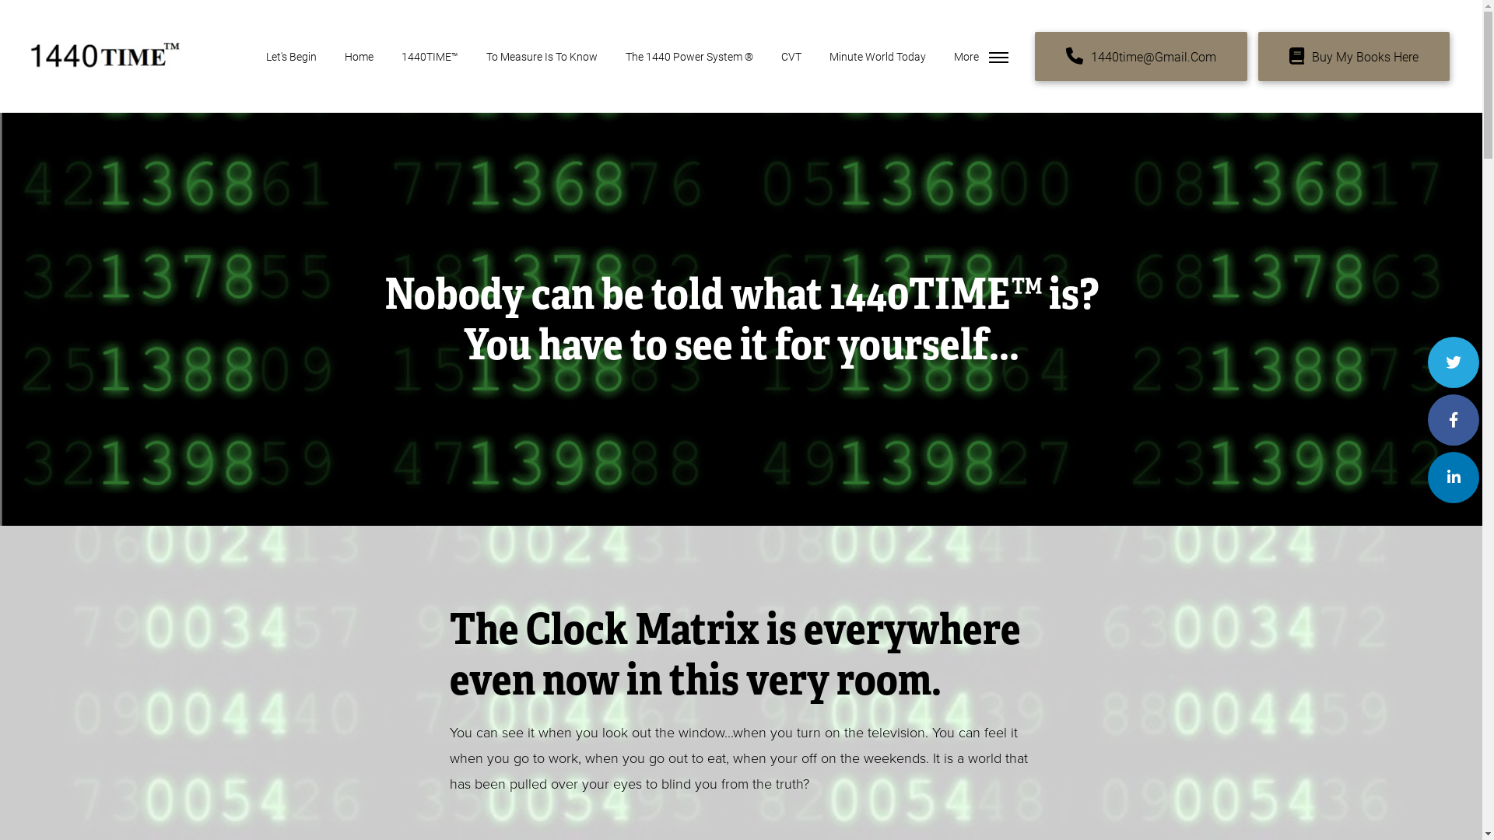 Image resolution: width=1494 pixels, height=840 pixels. I want to click on Home, so click(359, 56).